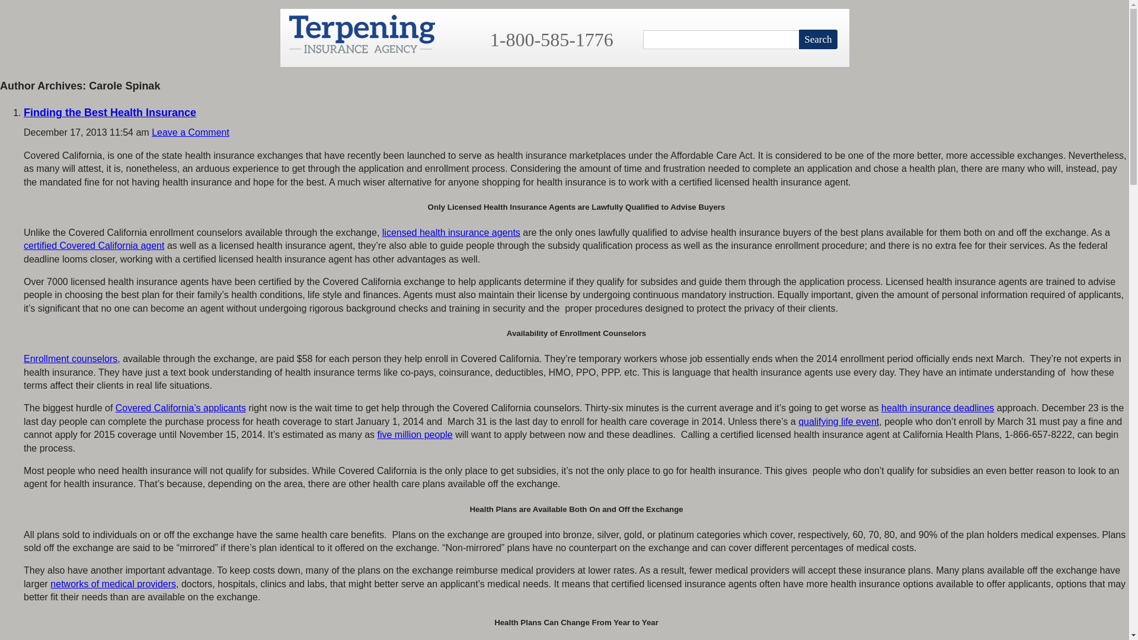  Describe the element at coordinates (838, 422) in the screenshot. I see `qualifying life event` at that location.